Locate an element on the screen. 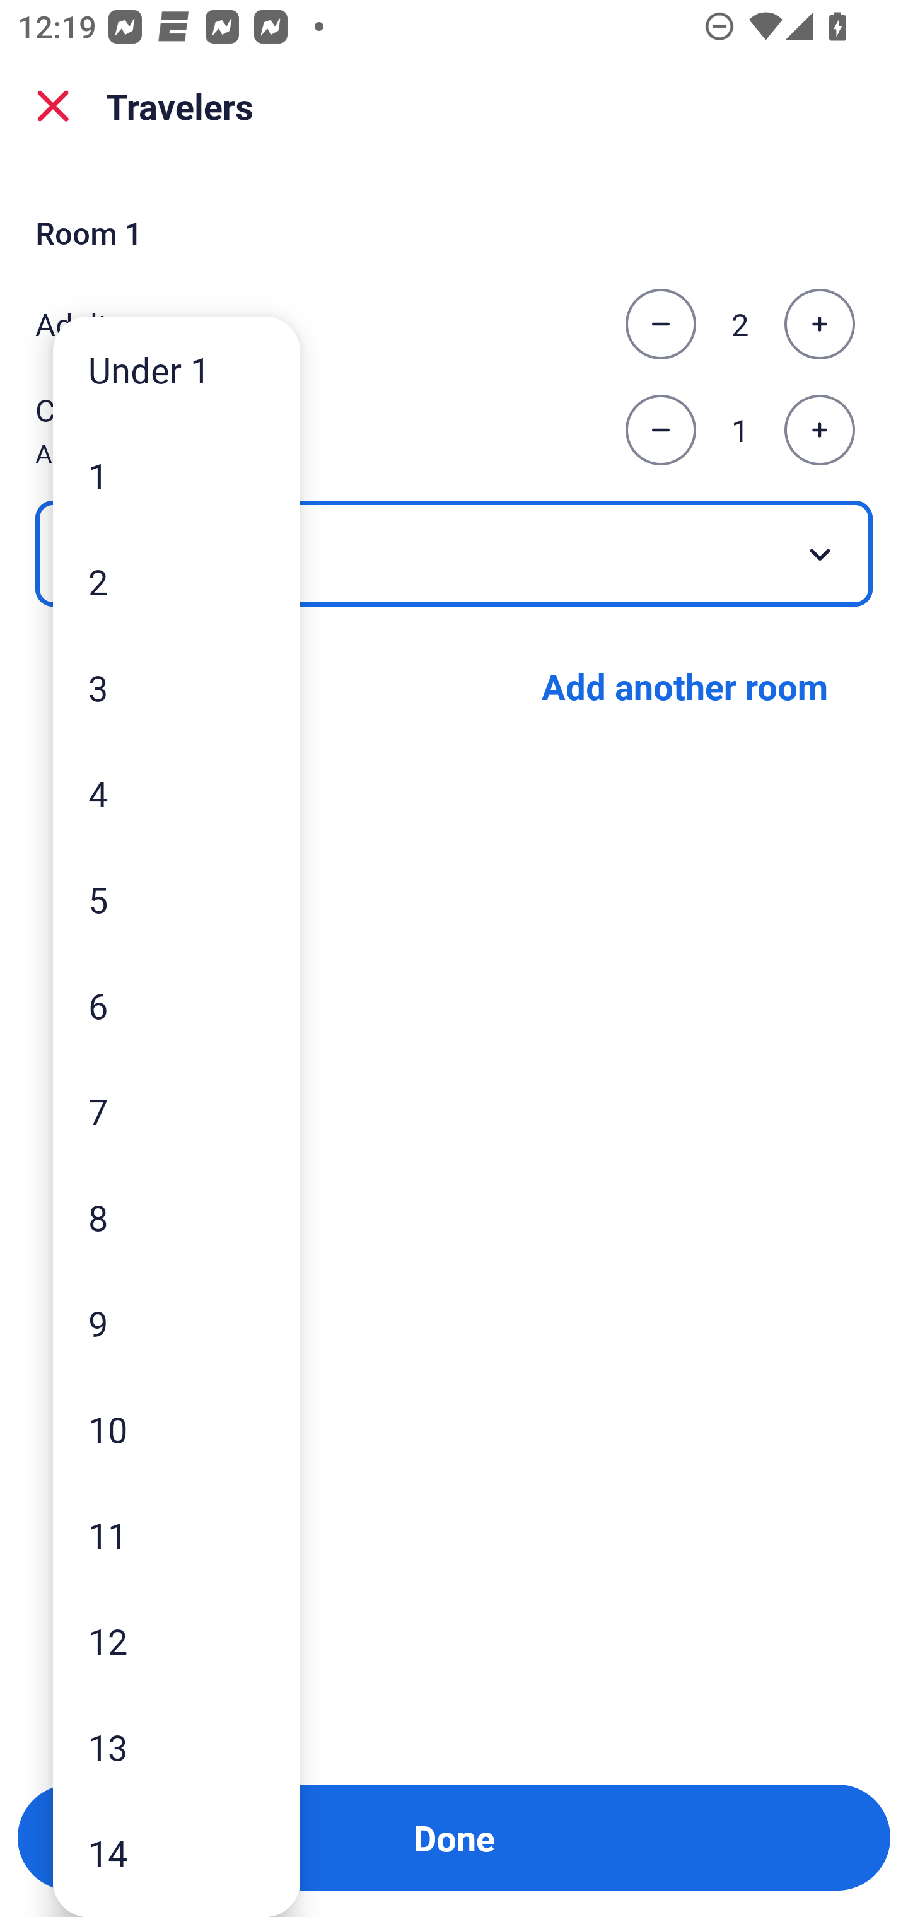  6 is located at coordinates (177, 1005).